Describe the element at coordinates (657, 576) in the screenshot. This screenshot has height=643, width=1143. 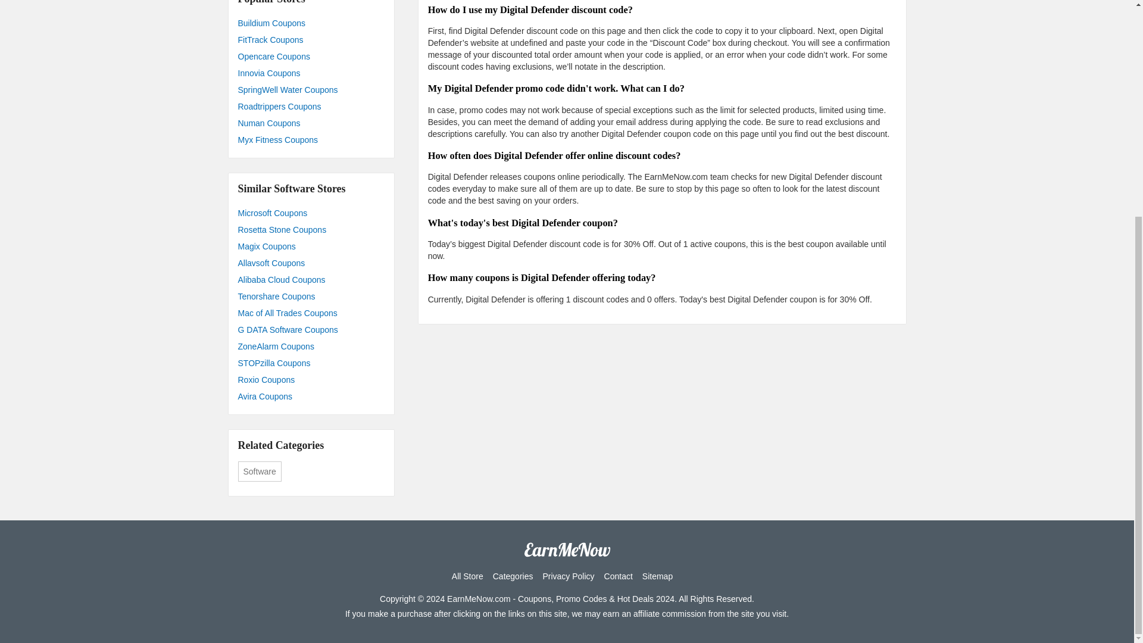
I see `Sitemap` at that location.